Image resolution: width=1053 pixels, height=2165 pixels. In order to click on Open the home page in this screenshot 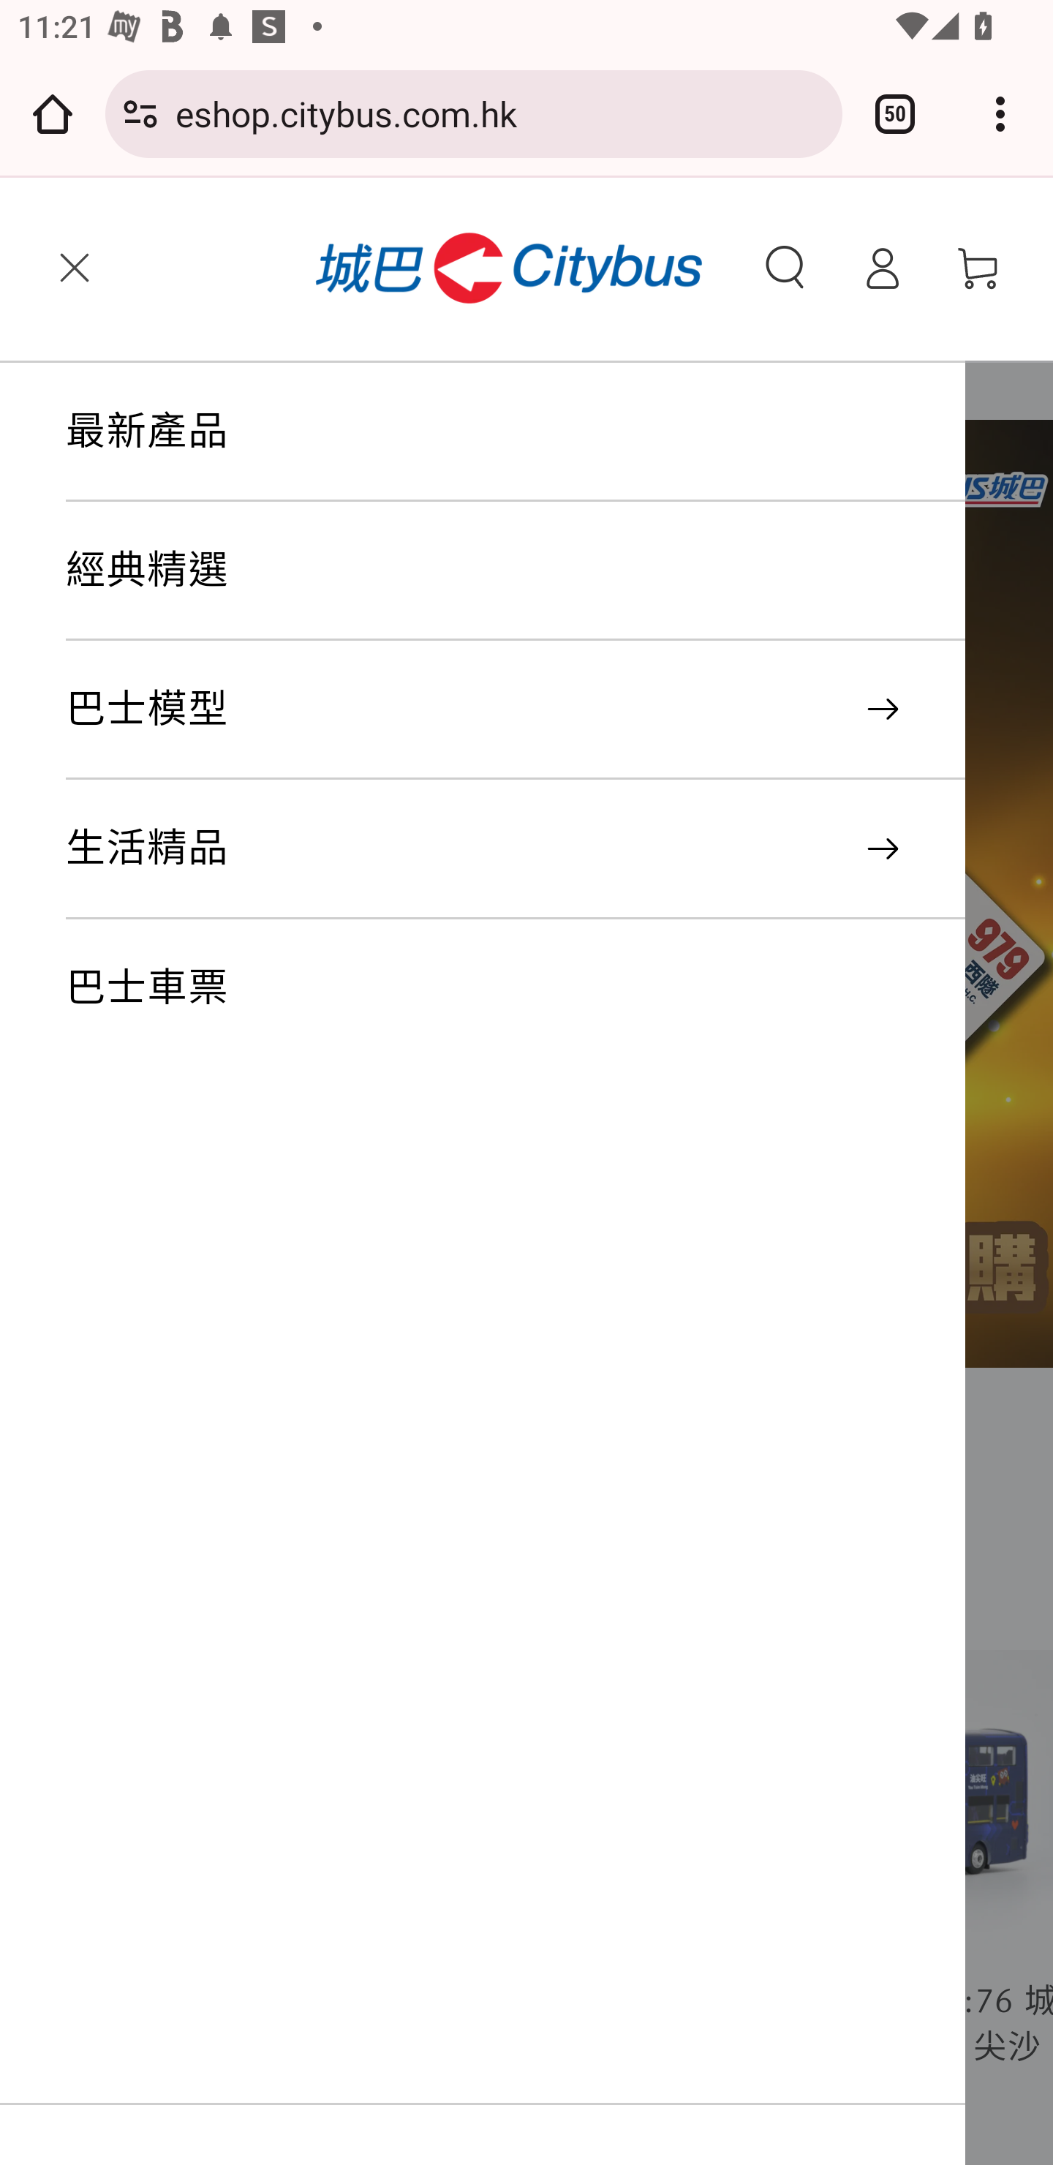, I will do `click(53, 113)`.